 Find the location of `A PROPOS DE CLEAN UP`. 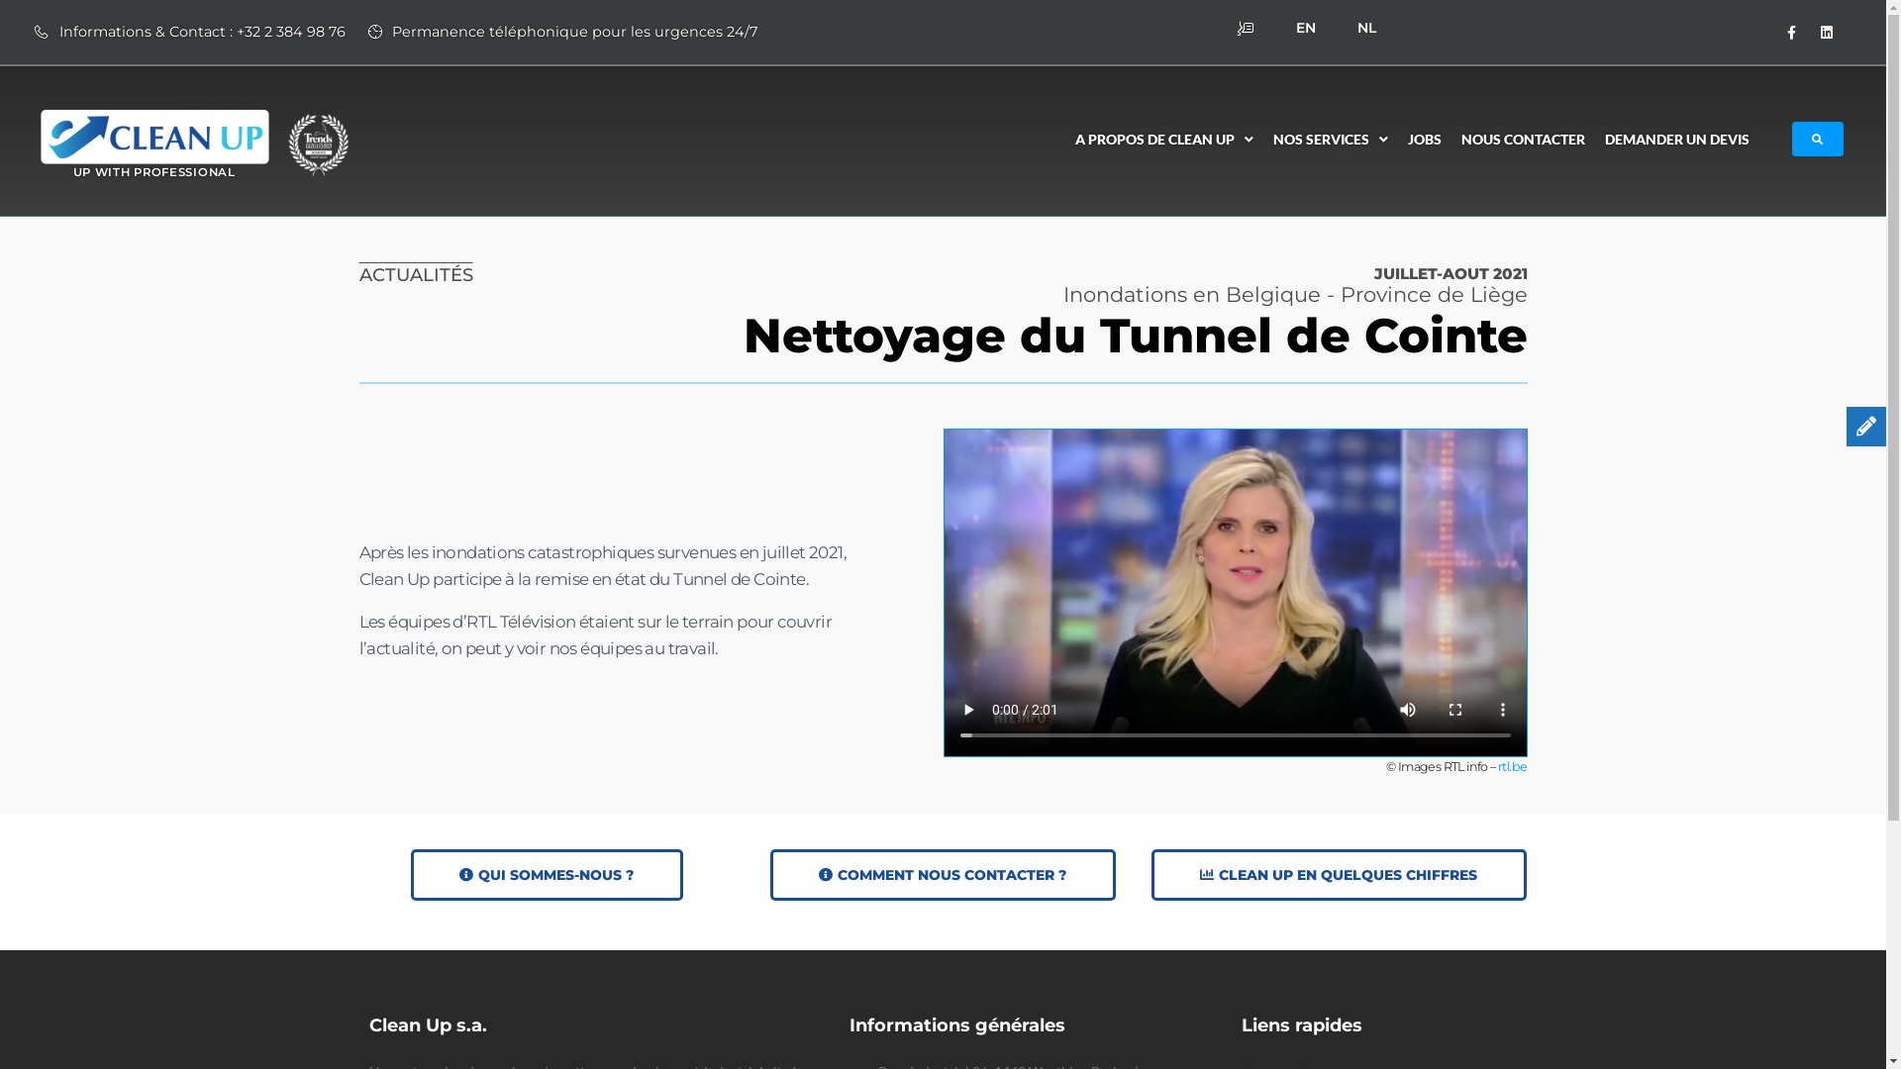

A PROPOS DE CLEAN UP is located at coordinates (1164, 140).